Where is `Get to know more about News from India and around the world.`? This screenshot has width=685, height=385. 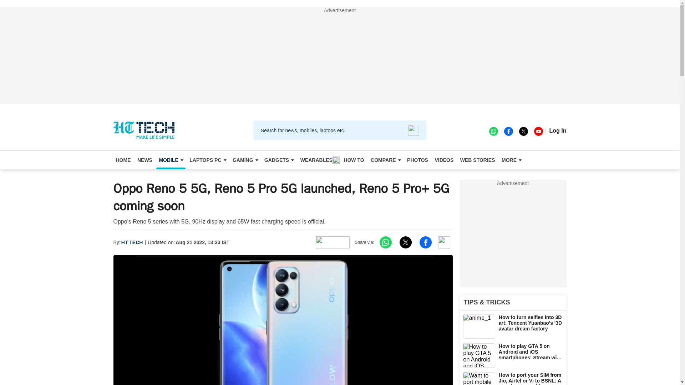
Get to know more about News from India and around the world. is located at coordinates (145, 160).